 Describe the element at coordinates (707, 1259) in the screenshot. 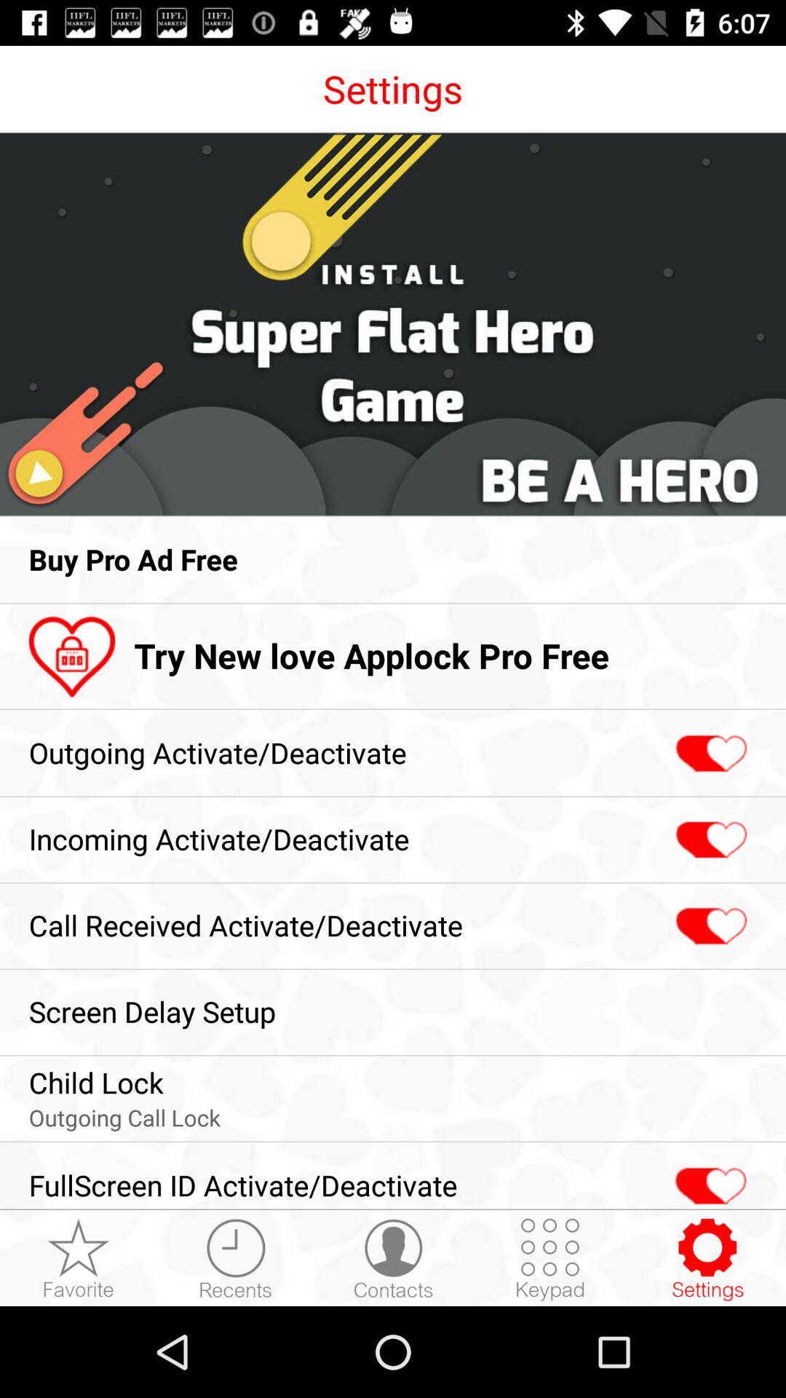

I see `open settings` at that location.